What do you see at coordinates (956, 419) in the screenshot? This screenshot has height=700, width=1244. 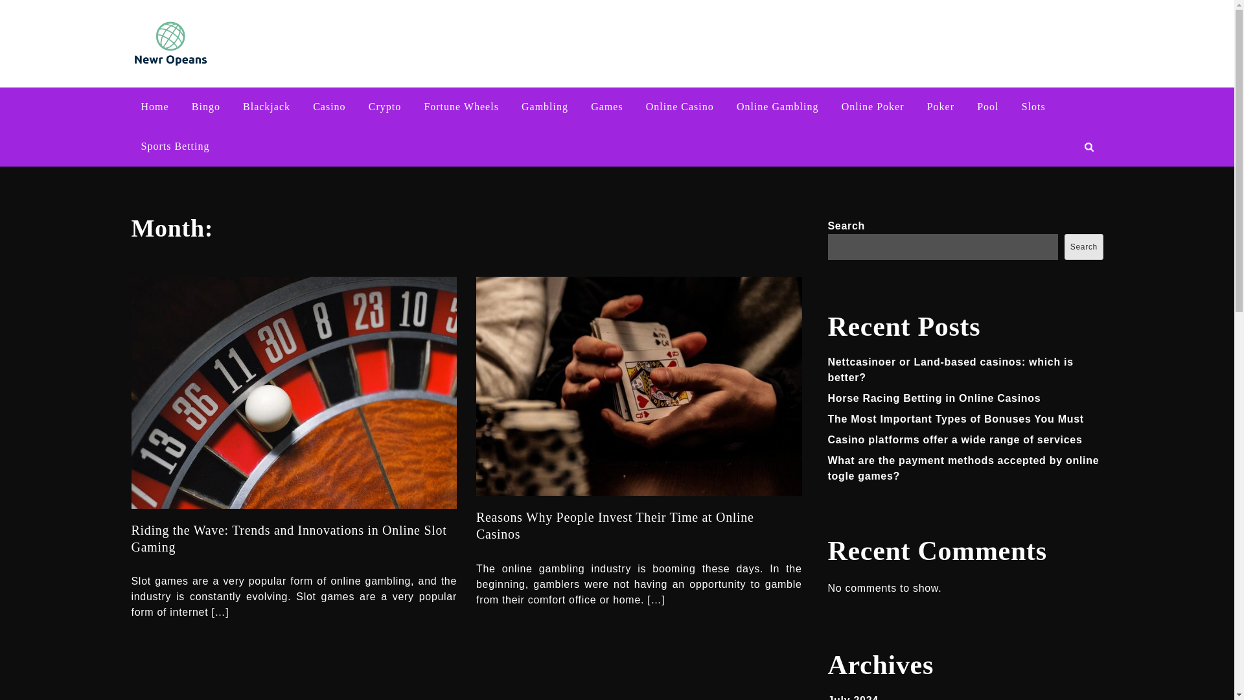 I see `The Most Important Types of Bonuses You Must` at bounding box center [956, 419].